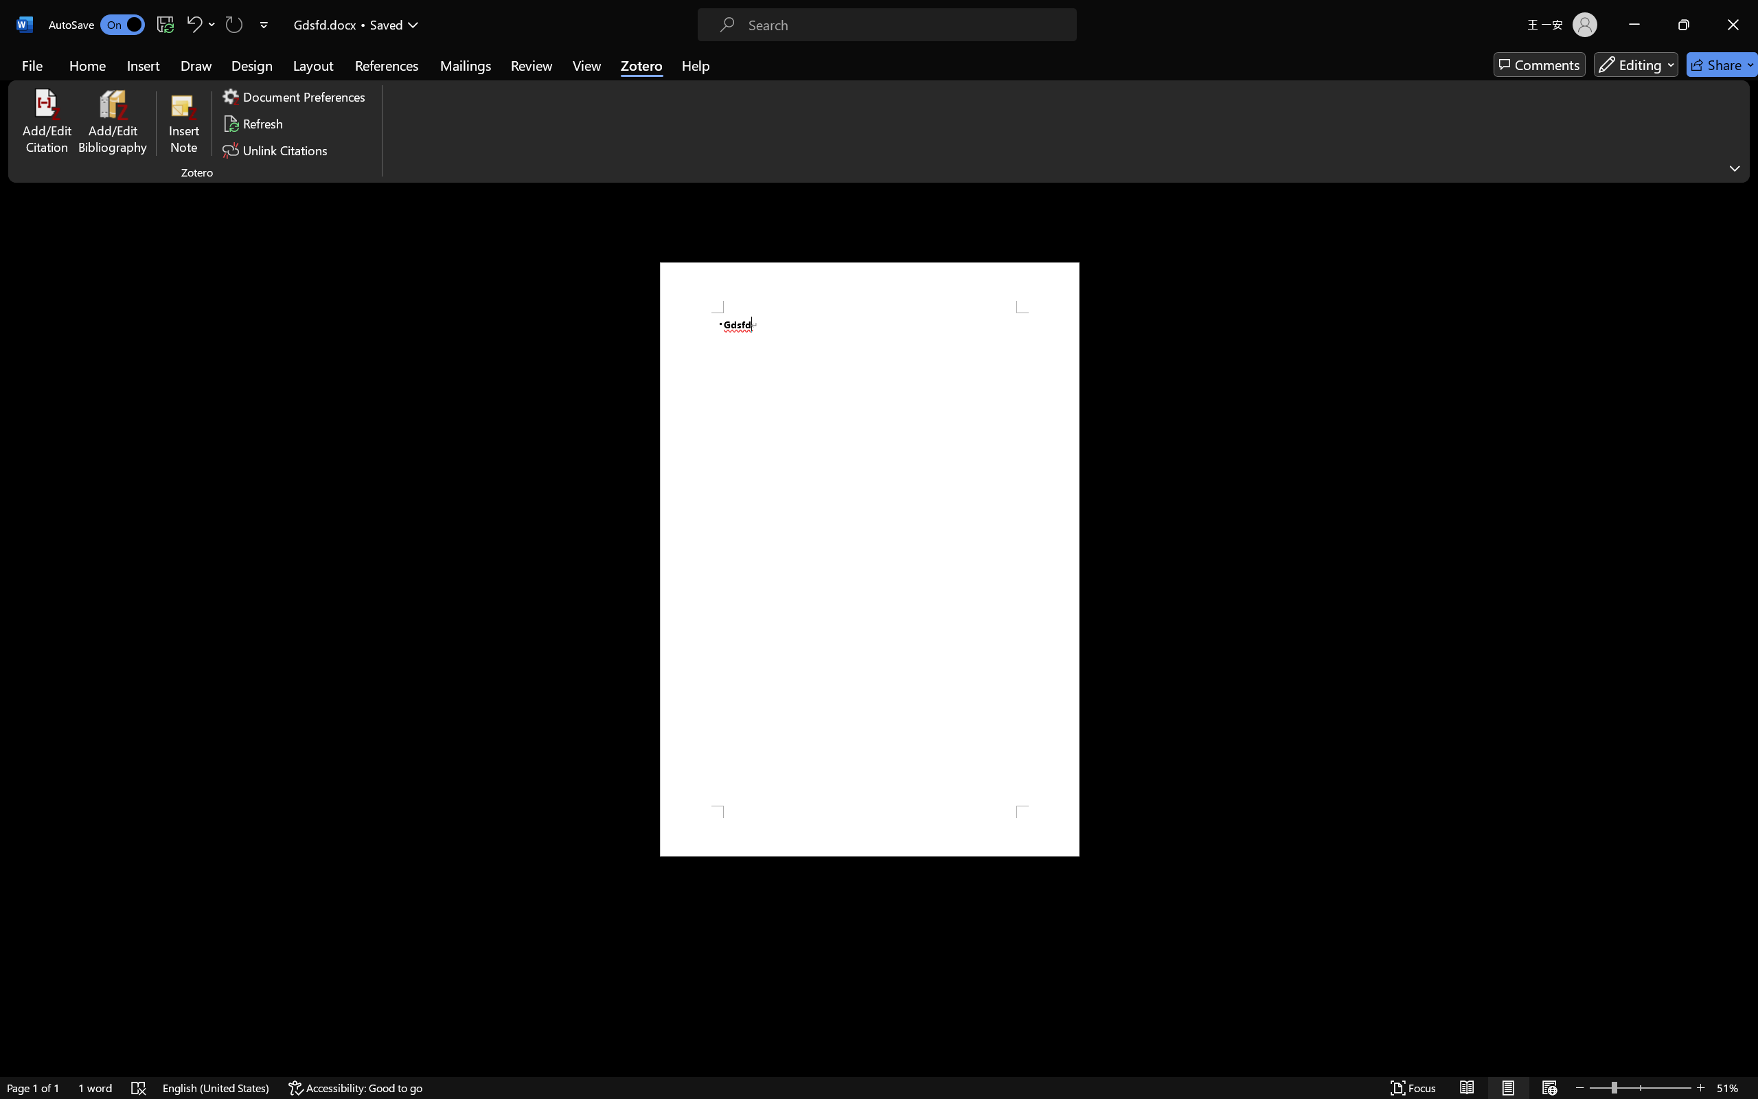 The width and height of the screenshot is (1758, 1099). What do you see at coordinates (1067, 79) in the screenshot?
I see `Designer` at bounding box center [1067, 79].